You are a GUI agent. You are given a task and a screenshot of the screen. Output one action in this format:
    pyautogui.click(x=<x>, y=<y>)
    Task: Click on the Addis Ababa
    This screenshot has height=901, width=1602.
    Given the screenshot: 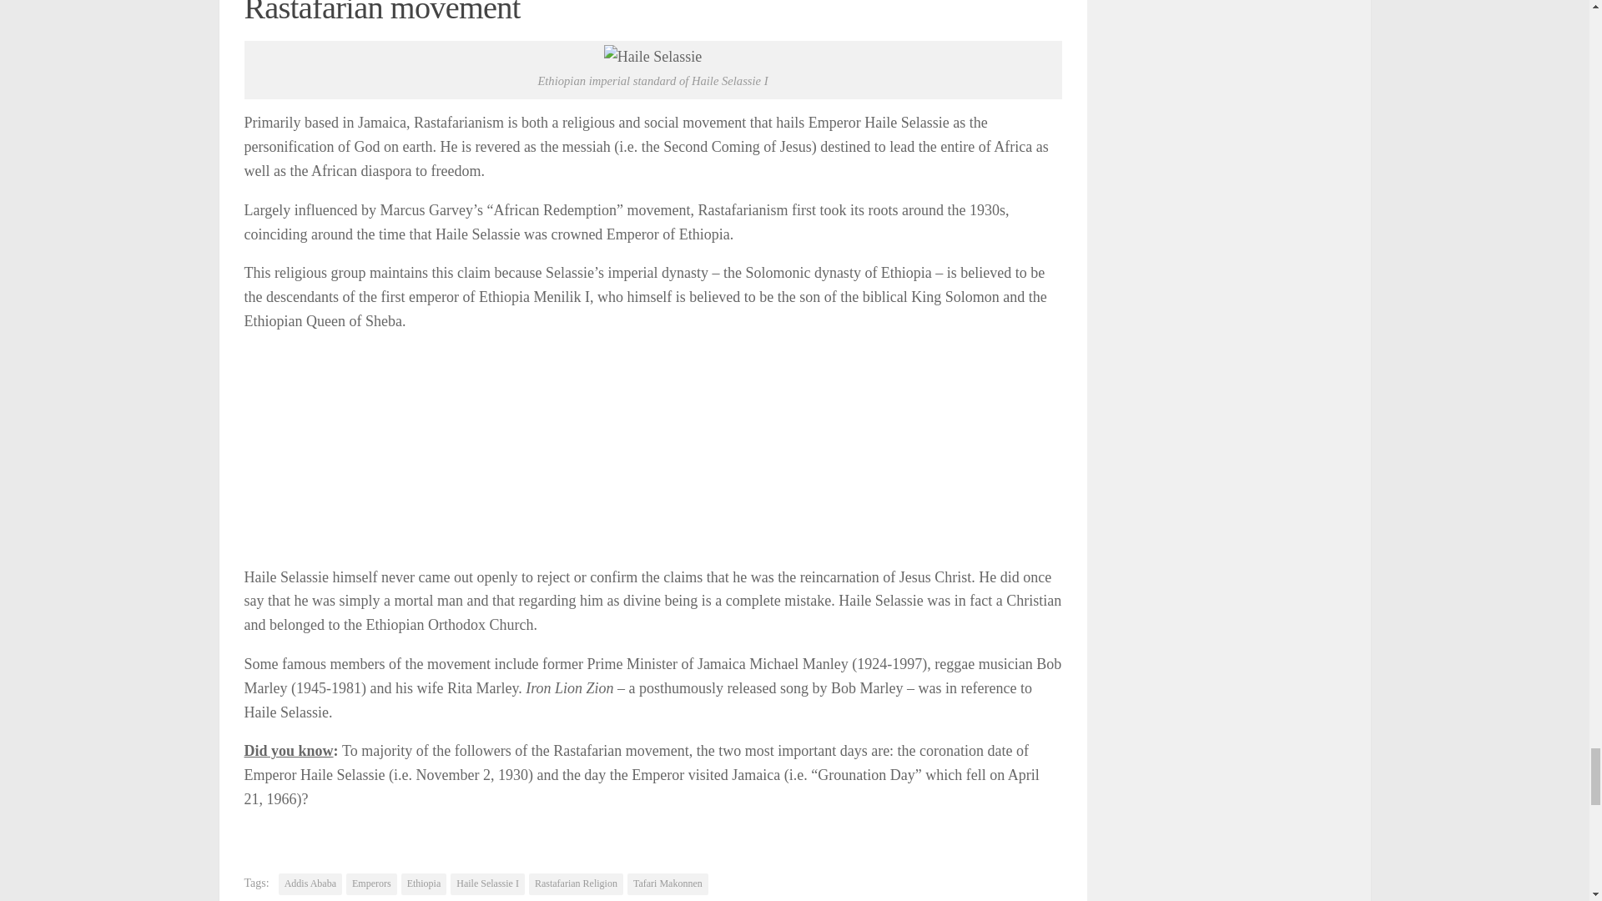 What is the action you would take?
    pyautogui.click(x=310, y=884)
    